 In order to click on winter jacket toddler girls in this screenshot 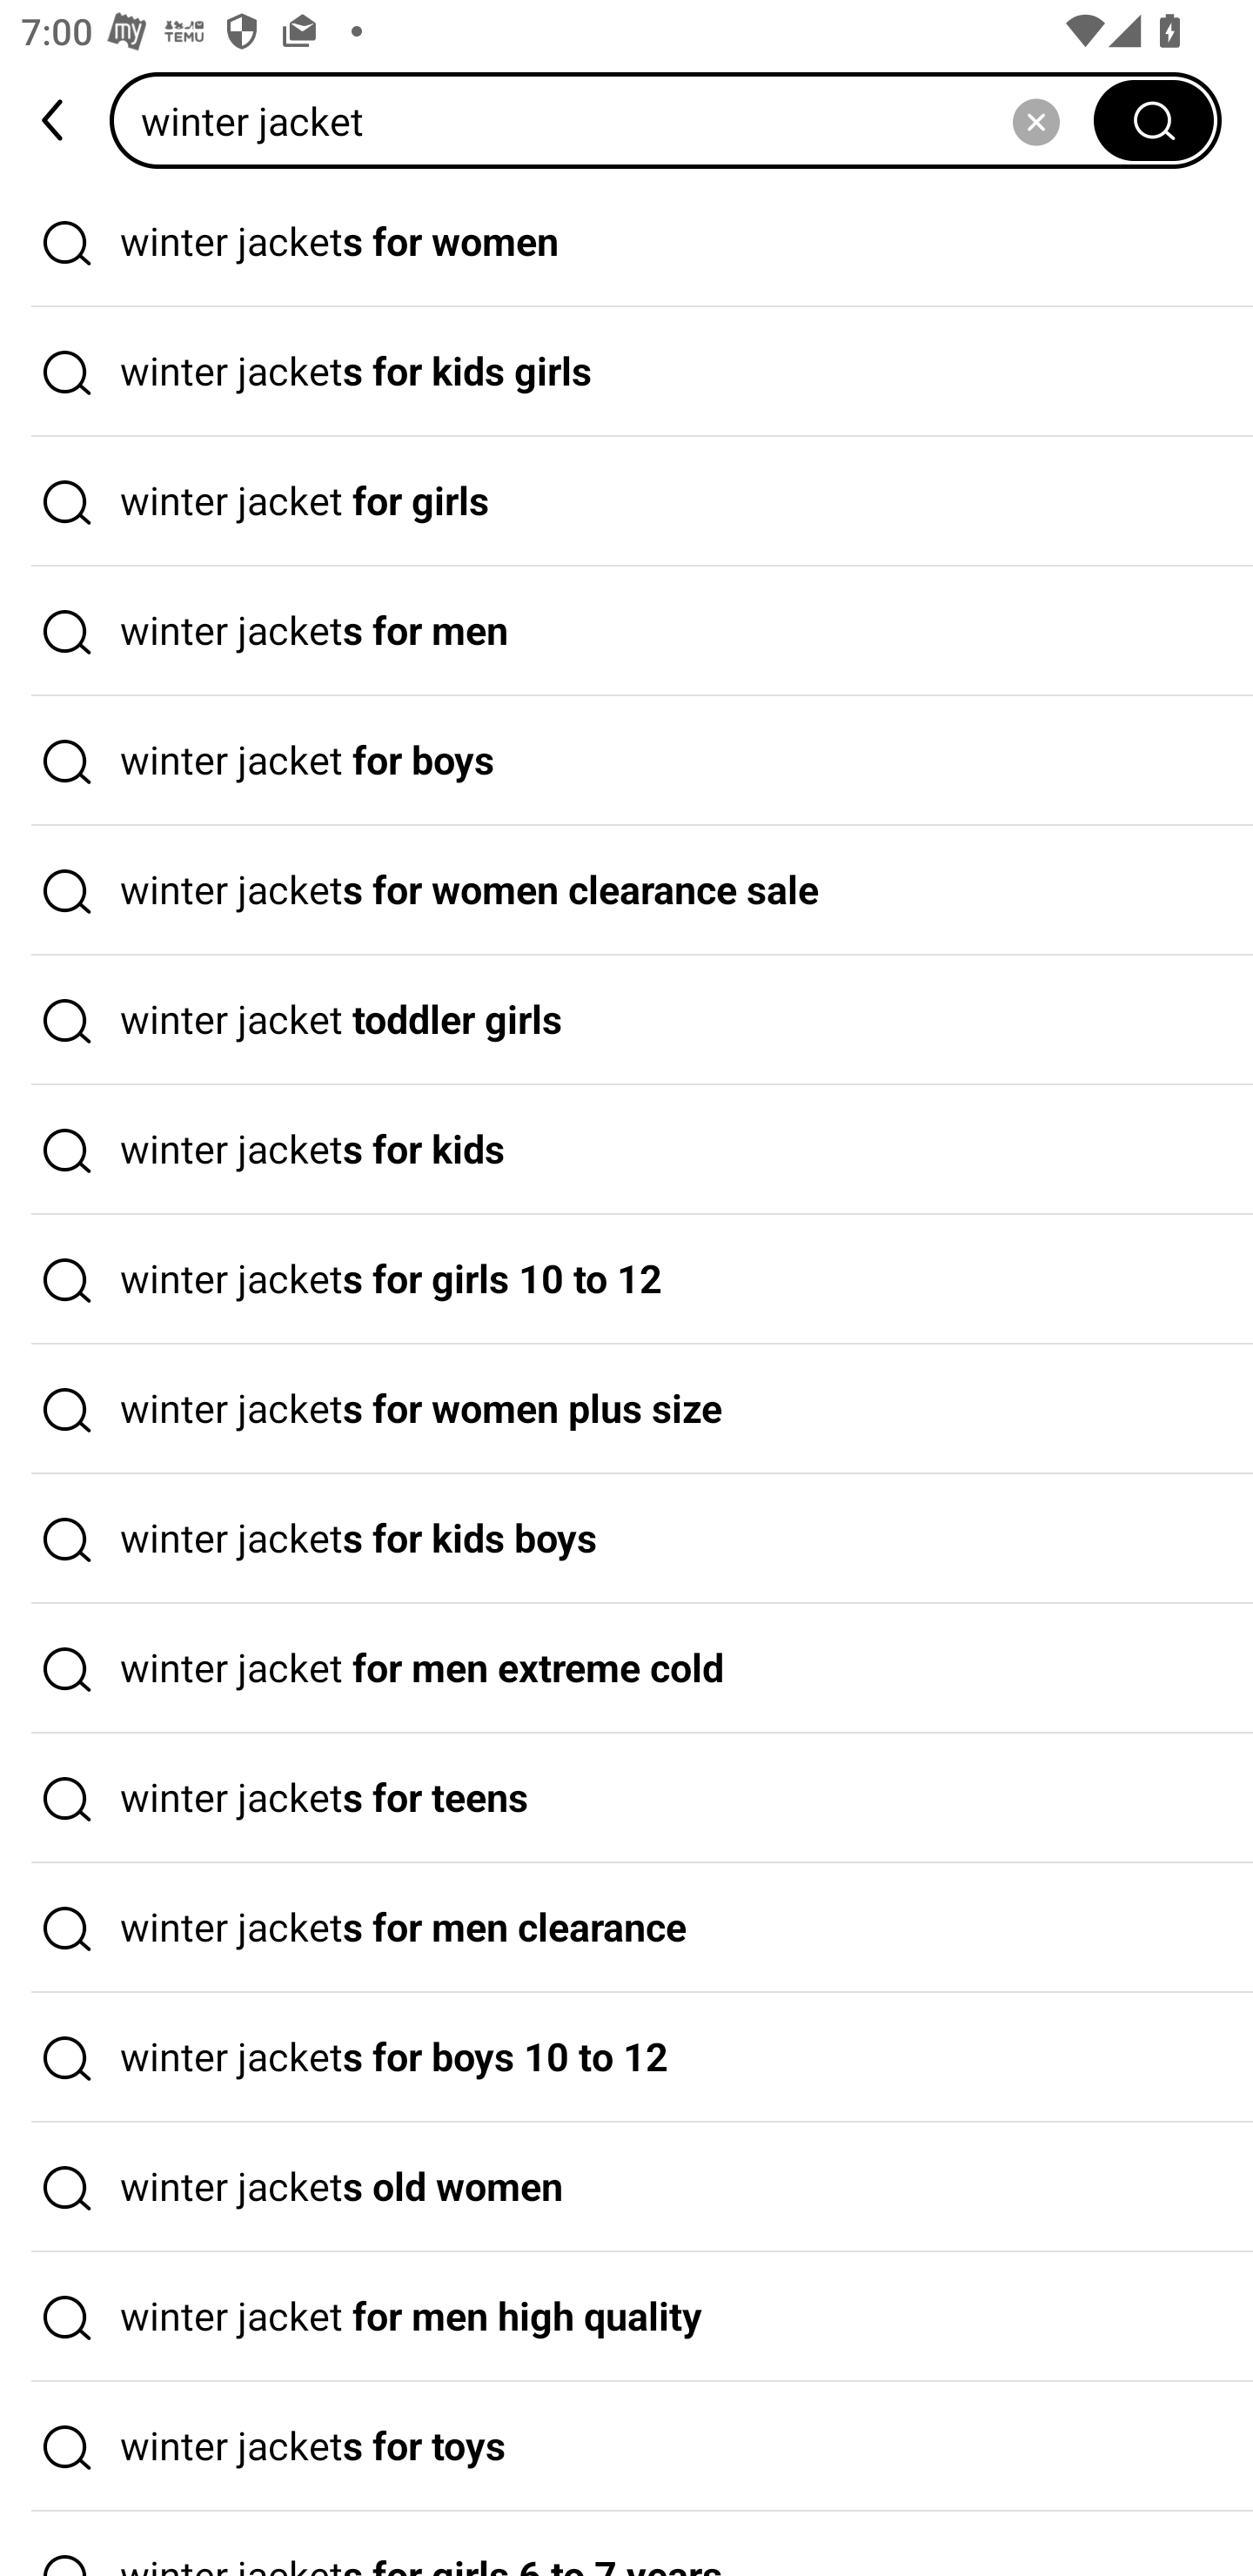, I will do `click(626, 1020)`.